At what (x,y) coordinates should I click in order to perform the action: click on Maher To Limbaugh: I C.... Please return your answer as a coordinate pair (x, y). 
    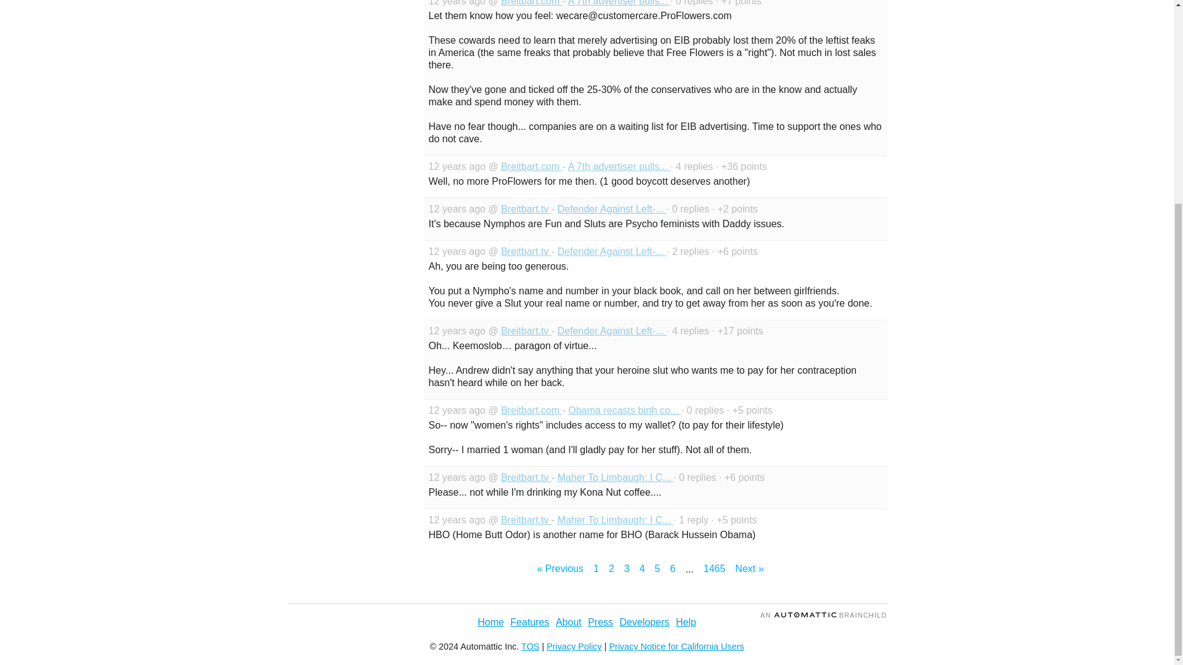
    Looking at the image, I should click on (615, 477).